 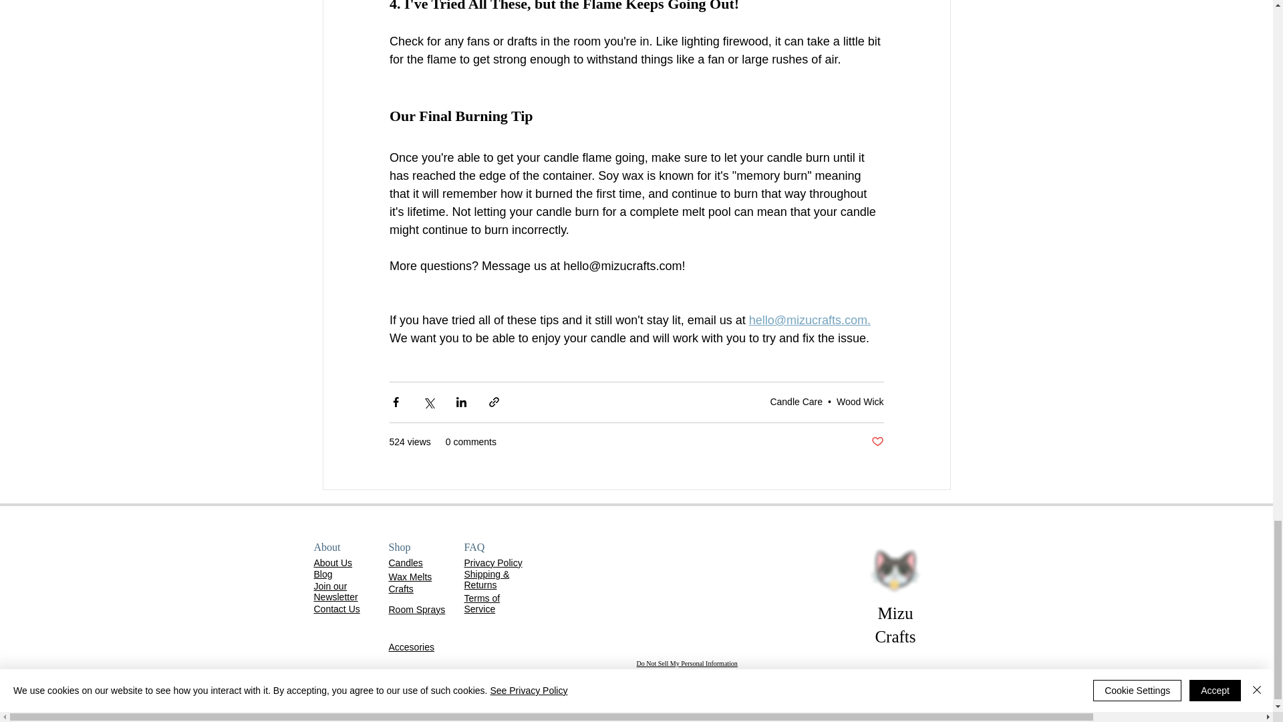 What do you see at coordinates (333, 562) in the screenshot?
I see `About Us` at bounding box center [333, 562].